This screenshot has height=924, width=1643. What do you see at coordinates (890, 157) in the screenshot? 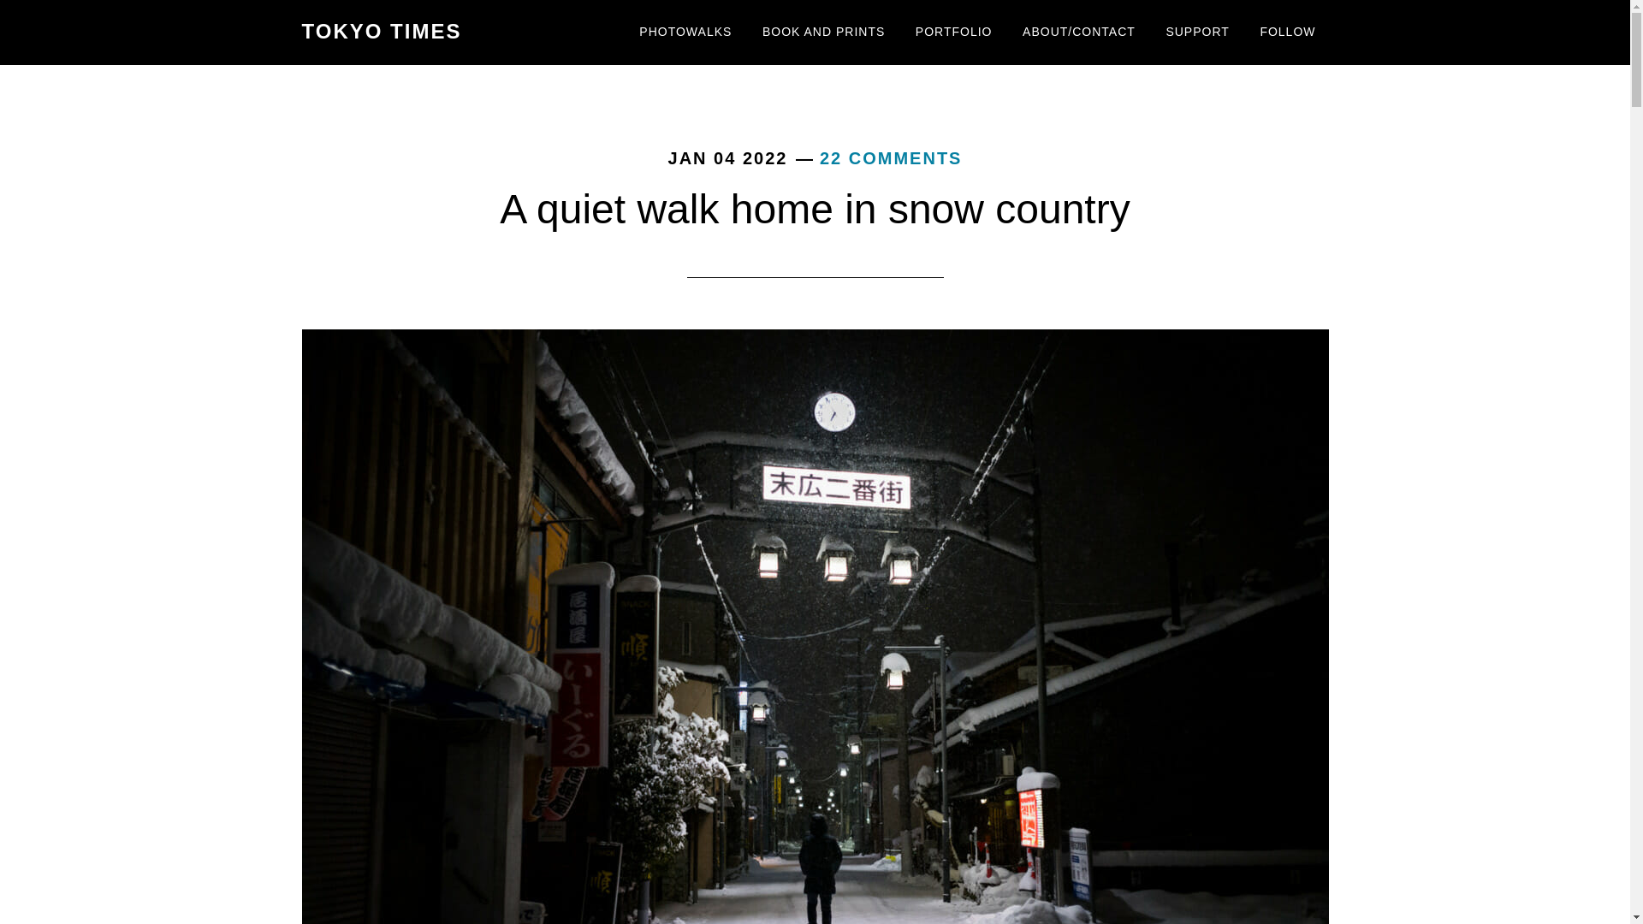
I see `22 COMMENTS` at bounding box center [890, 157].